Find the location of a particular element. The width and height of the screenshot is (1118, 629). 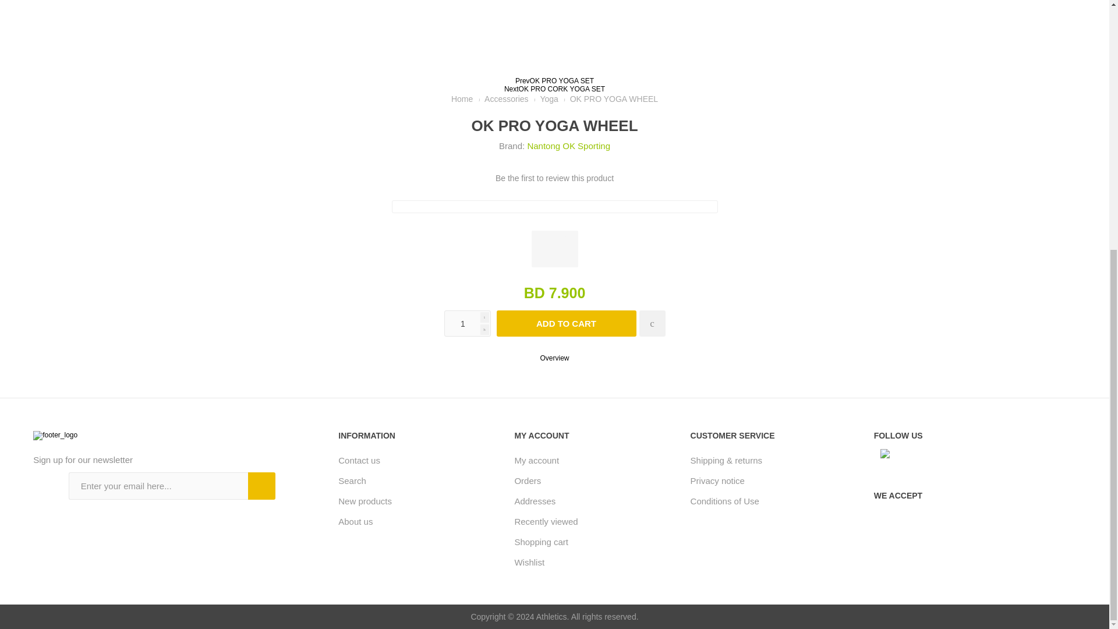

Subscribe is located at coordinates (261, 486).